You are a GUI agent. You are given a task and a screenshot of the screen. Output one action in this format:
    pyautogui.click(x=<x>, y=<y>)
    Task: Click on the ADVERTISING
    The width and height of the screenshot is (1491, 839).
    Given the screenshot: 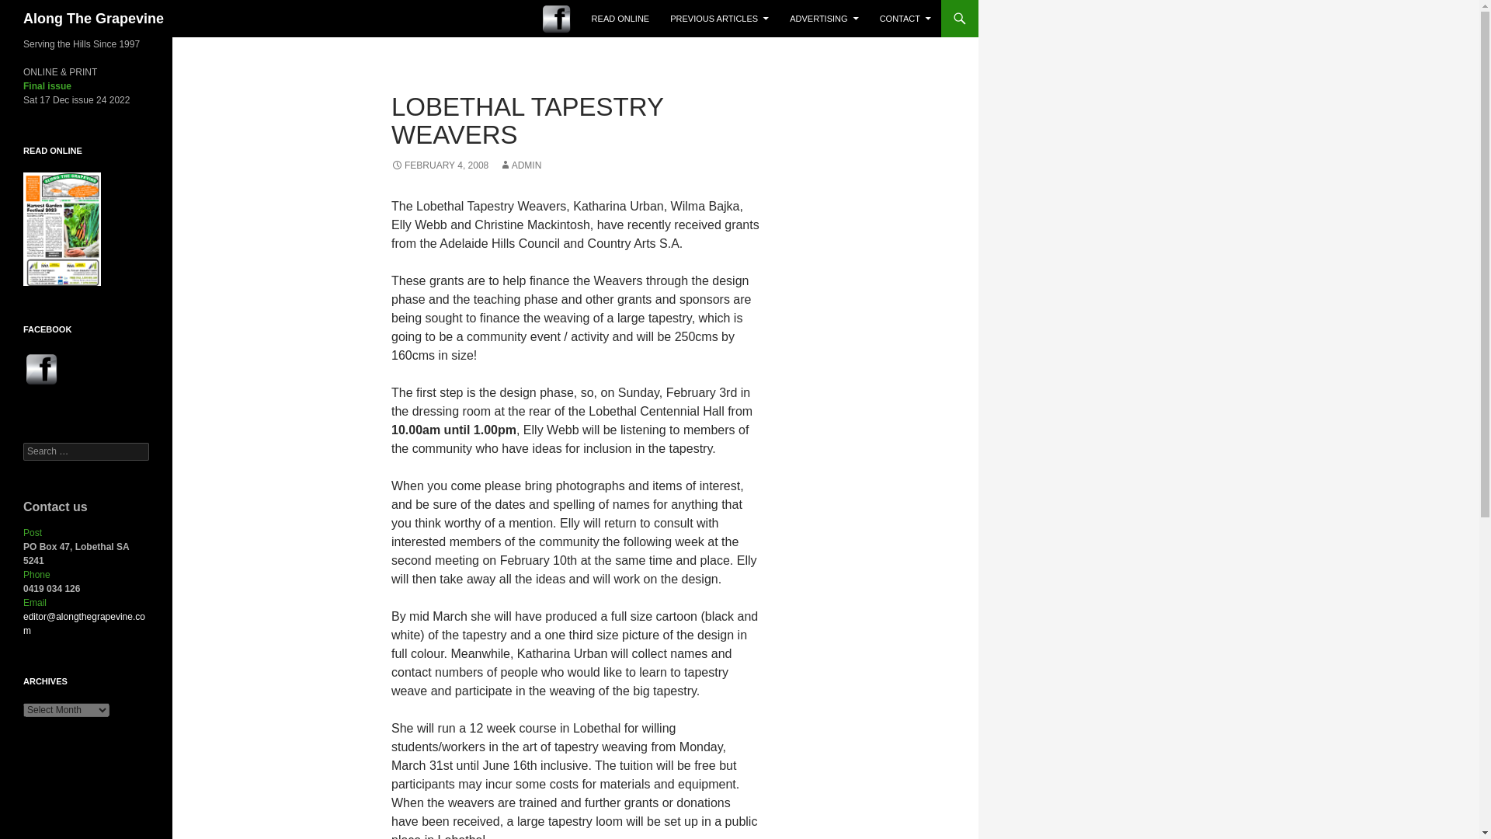 What is the action you would take?
    pyautogui.click(x=823, y=19)
    